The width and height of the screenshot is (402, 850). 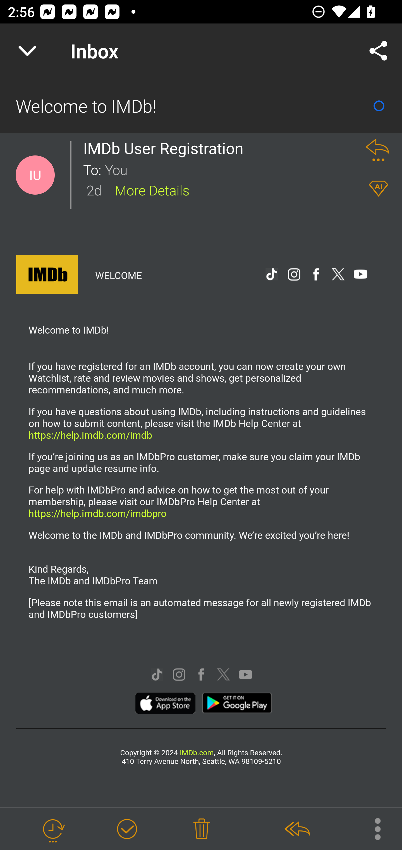 What do you see at coordinates (27, 51) in the screenshot?
I see `Navigate up` at bounding box center [27, 51].